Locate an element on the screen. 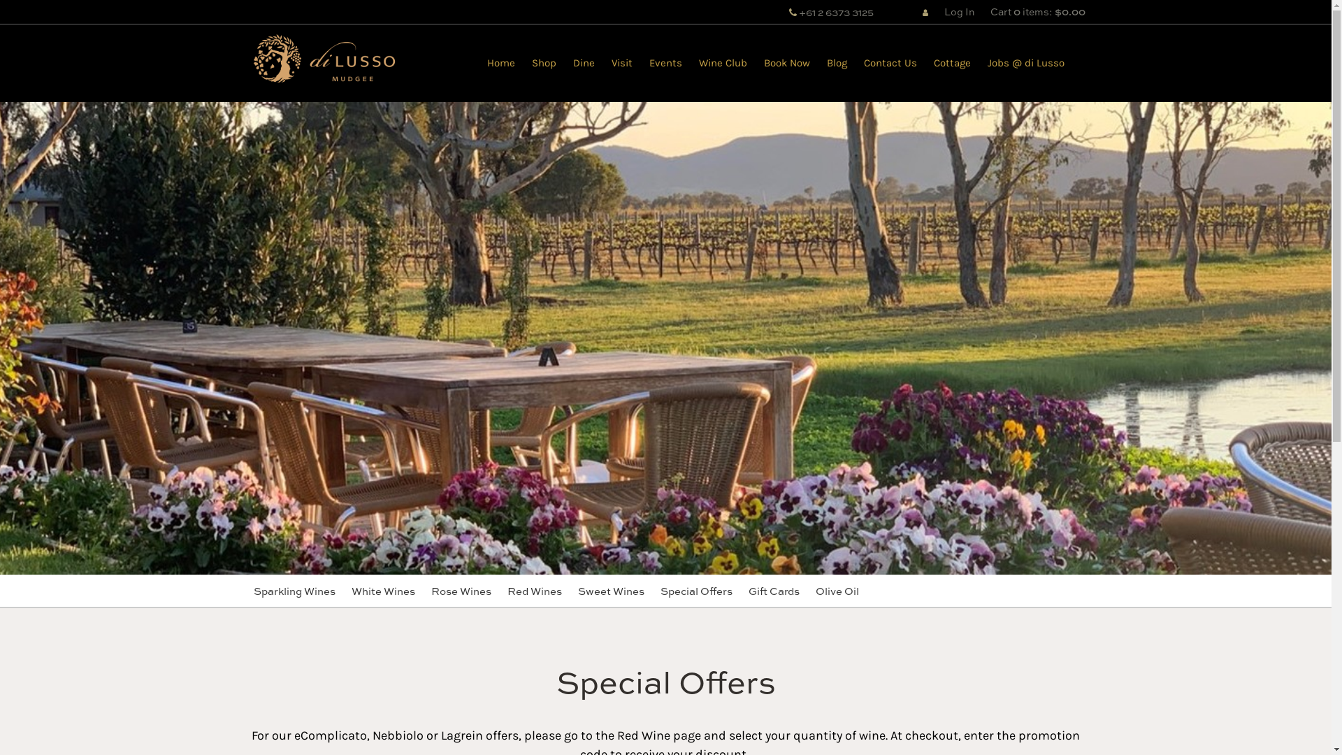 The image size is (1342, 755). Blog is located at coordinates (836, 63).